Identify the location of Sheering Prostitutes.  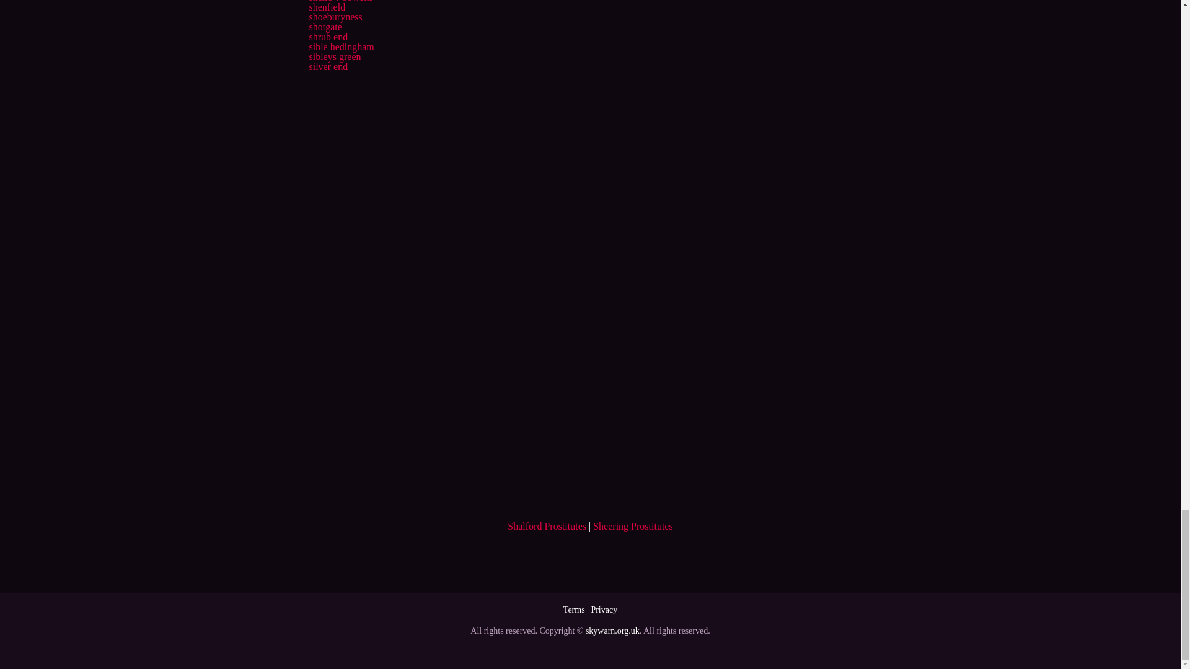
(632, 526).